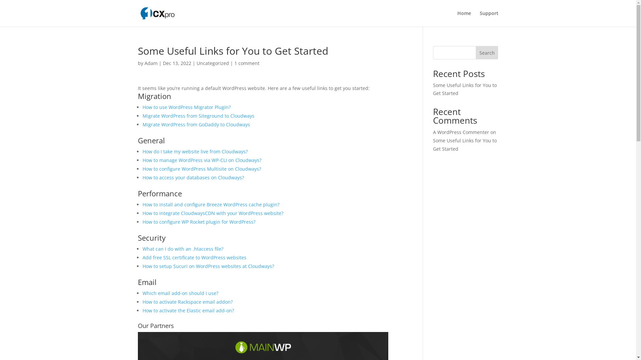  Describe the element at coordinates (465, 145) in the screenshot. I see `Some Useful Links for You to Get Started` at that location.